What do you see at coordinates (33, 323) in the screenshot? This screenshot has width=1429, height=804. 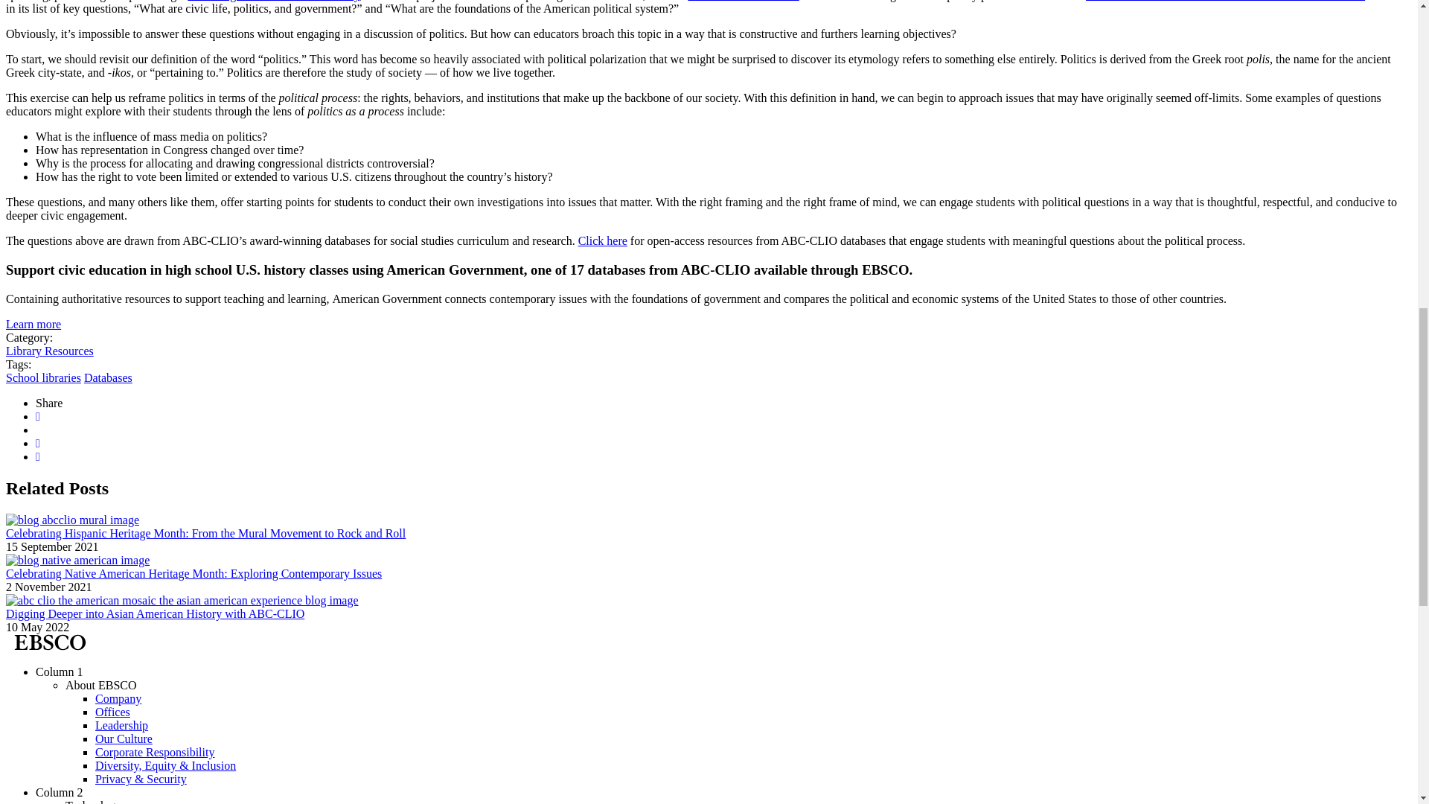 I see `Learn more` at bounding box center [33, 323].